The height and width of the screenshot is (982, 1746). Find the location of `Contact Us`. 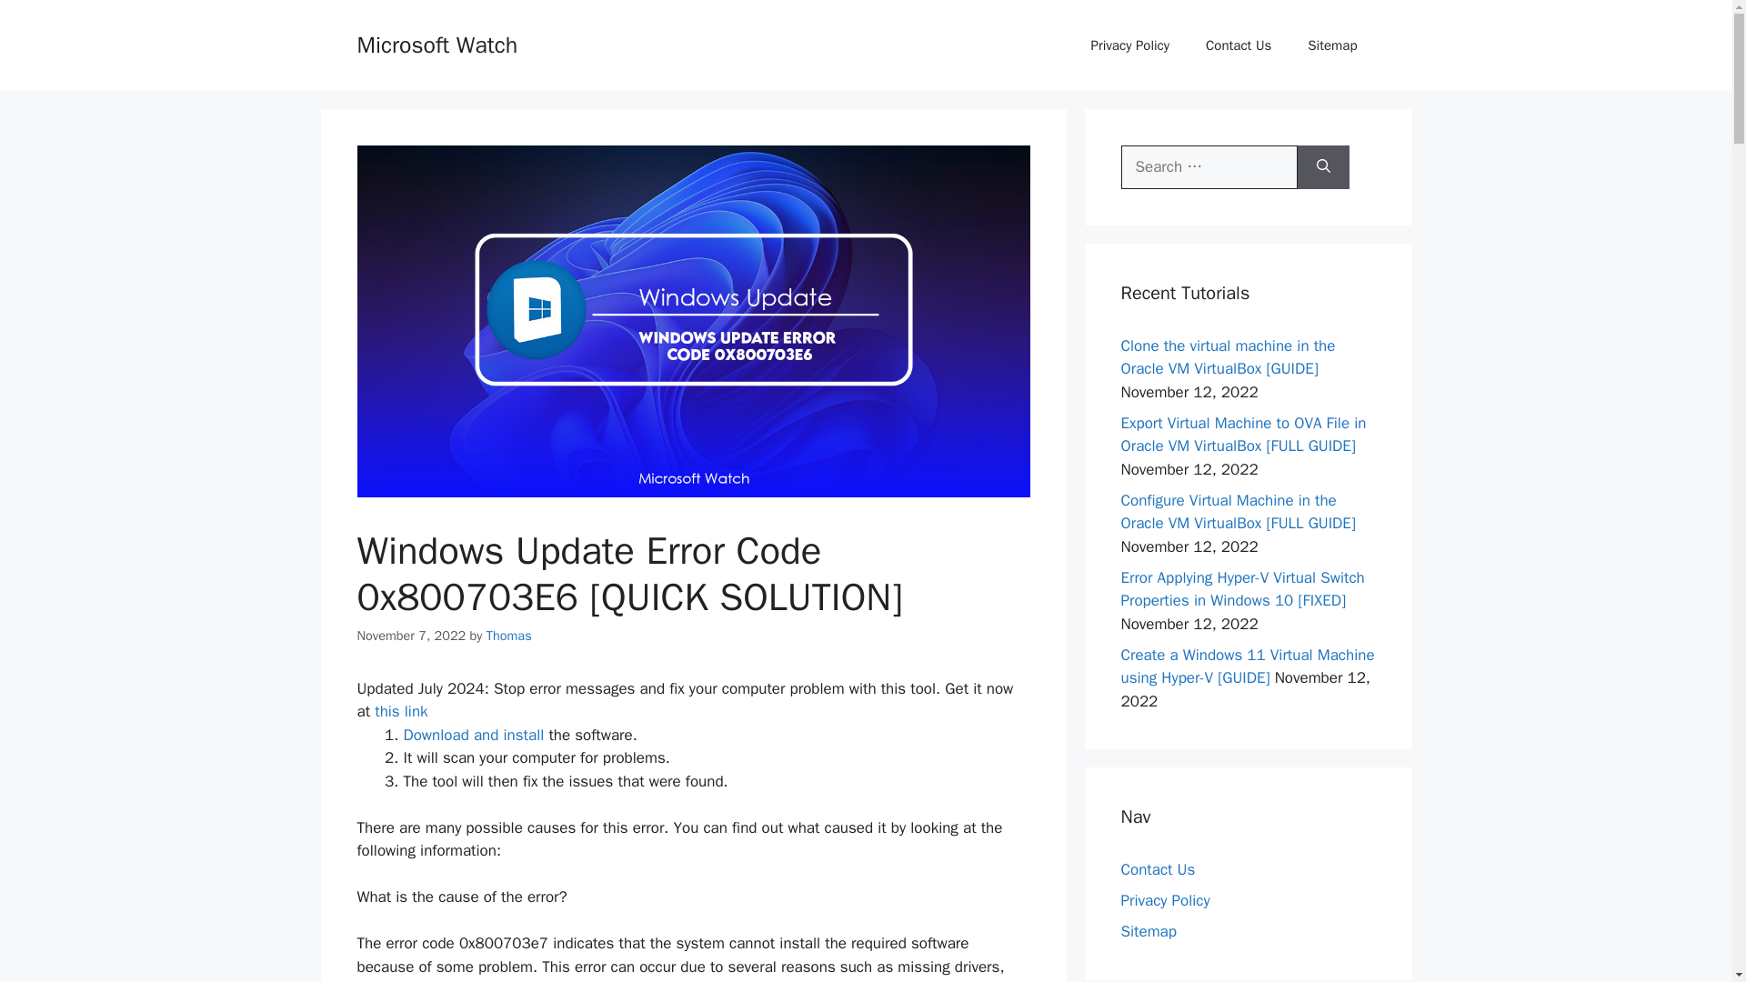

Contact Us is located at coordinates (1157, 869).